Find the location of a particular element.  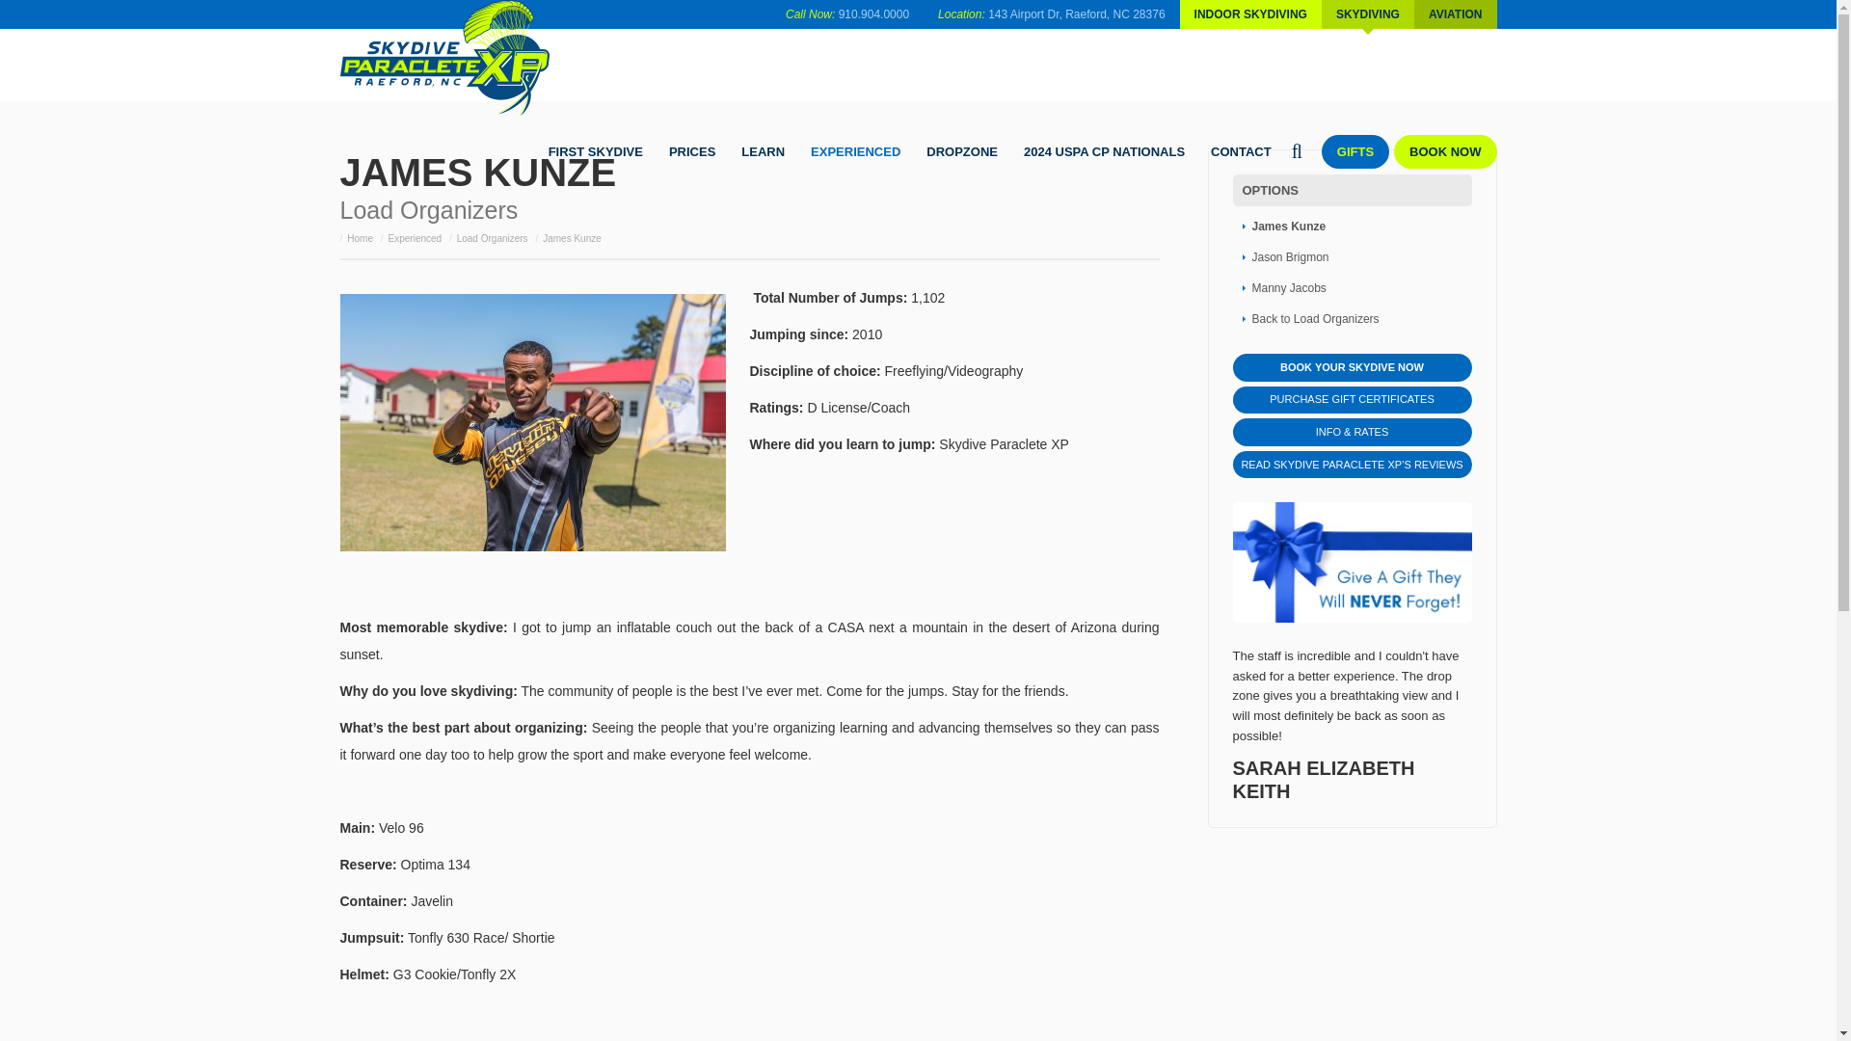

LEARN is located at coordinates (764, 151).